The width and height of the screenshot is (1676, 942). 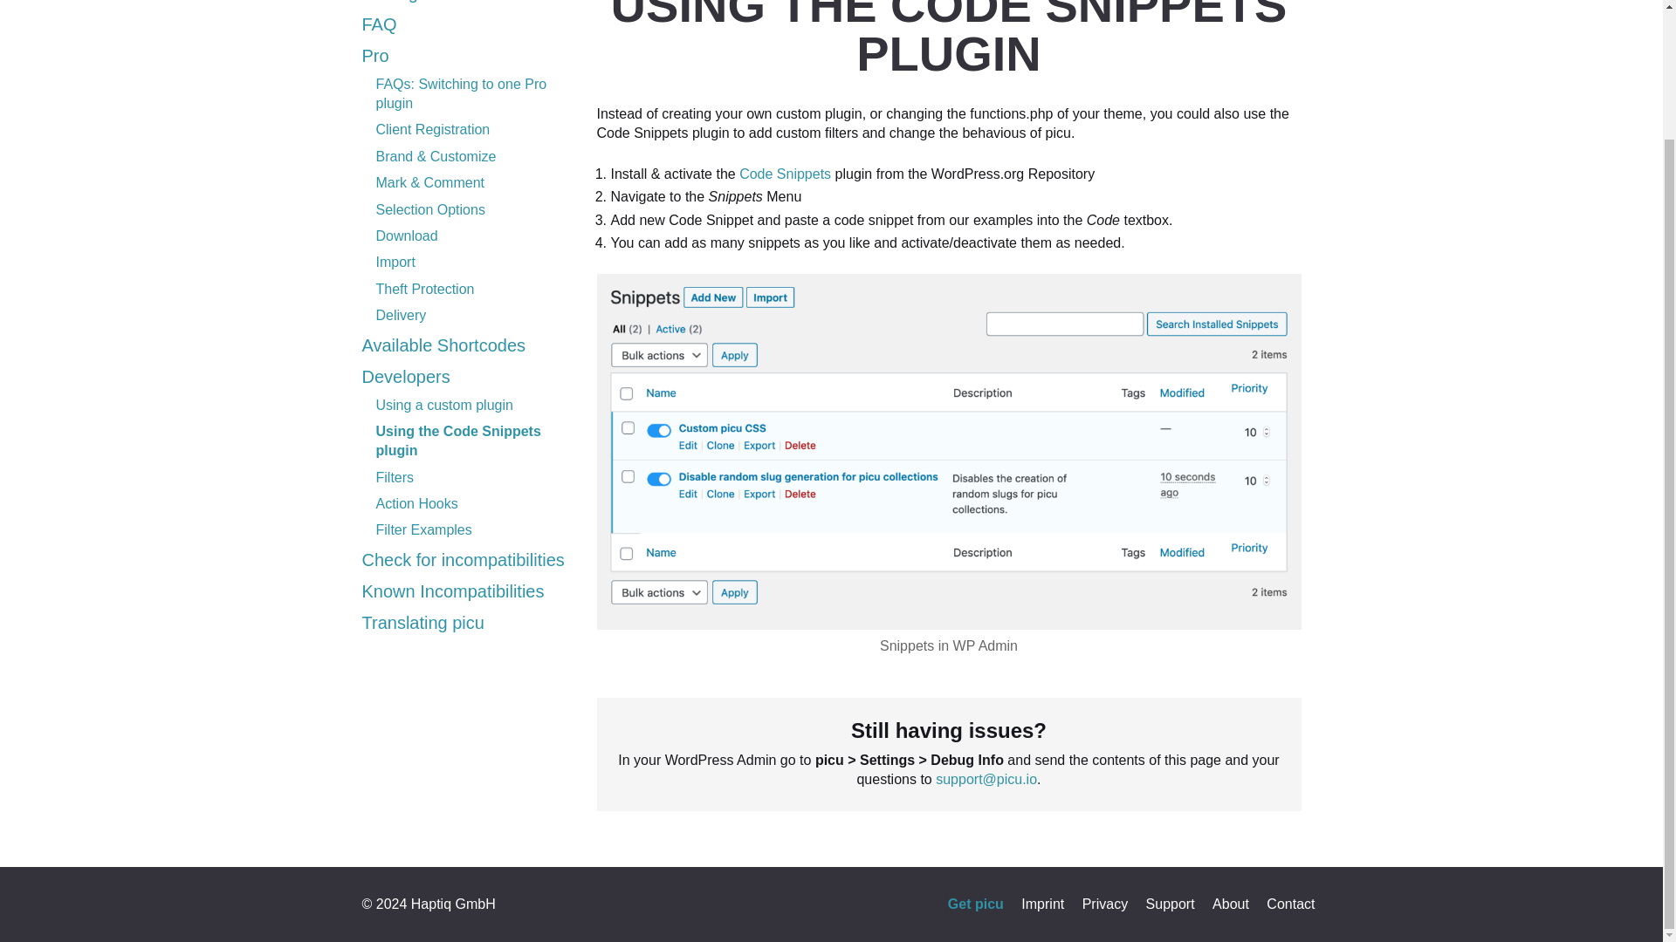 What do you see at coordinates (1042, 904) in the screenshot?
I see `Imprint` at bounding box center [1042, 904].